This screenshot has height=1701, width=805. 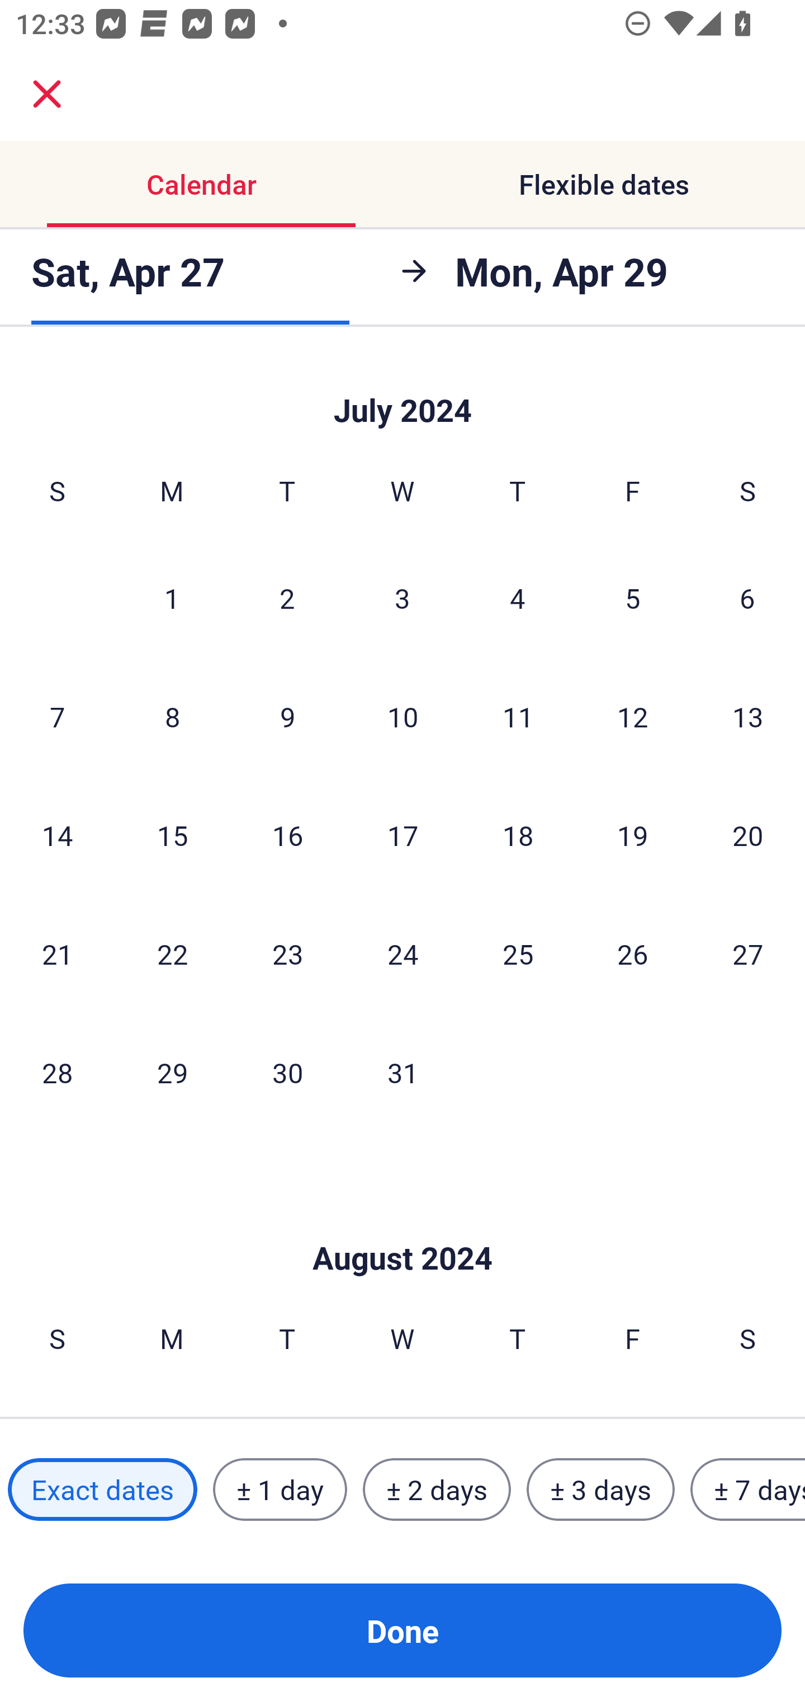 I want to click on 10 Wednesday, July 10, 2024, so click(x=402, y=717).